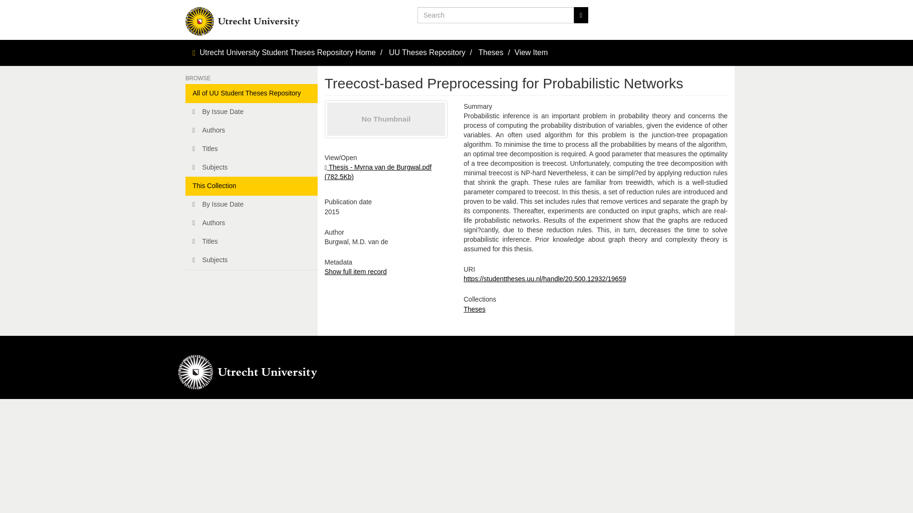 This screenshot has height=513, width=913. I want to click on Subjects, so click(251, 260).